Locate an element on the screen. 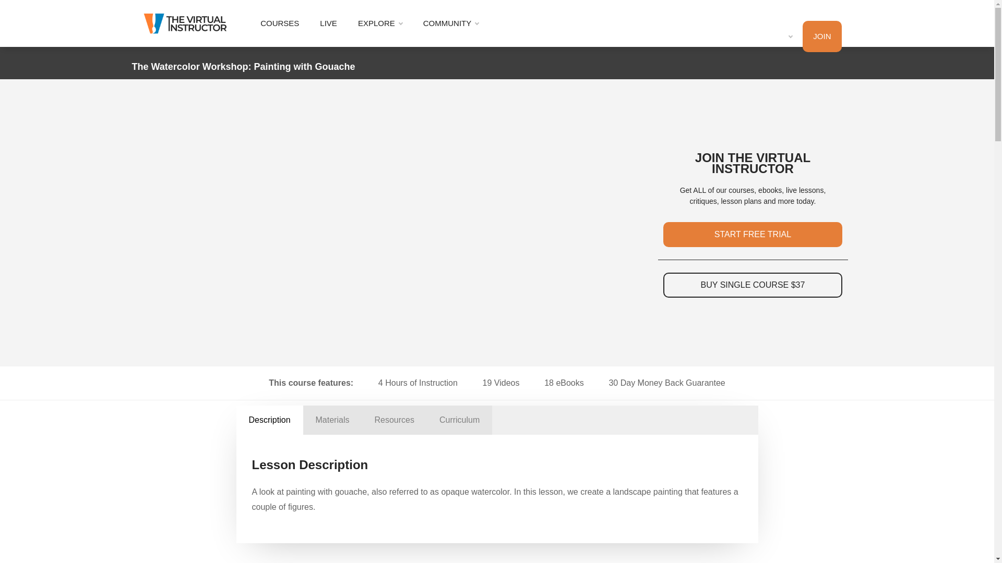 The image size is (1002, 563). JOIN is located at coordinates (821, 36).